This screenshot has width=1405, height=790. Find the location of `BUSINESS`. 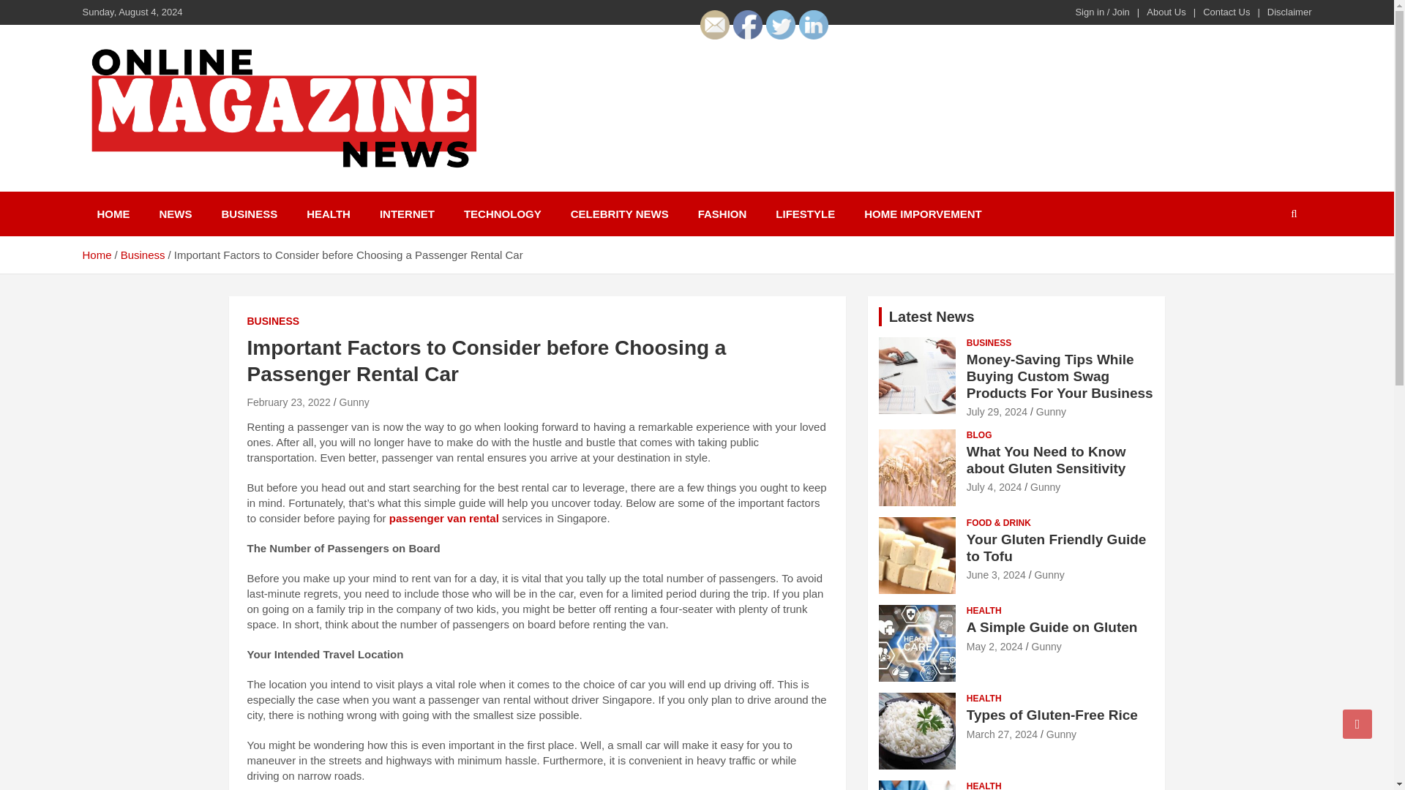

BUSINESS is located at coordinates (274, 322).